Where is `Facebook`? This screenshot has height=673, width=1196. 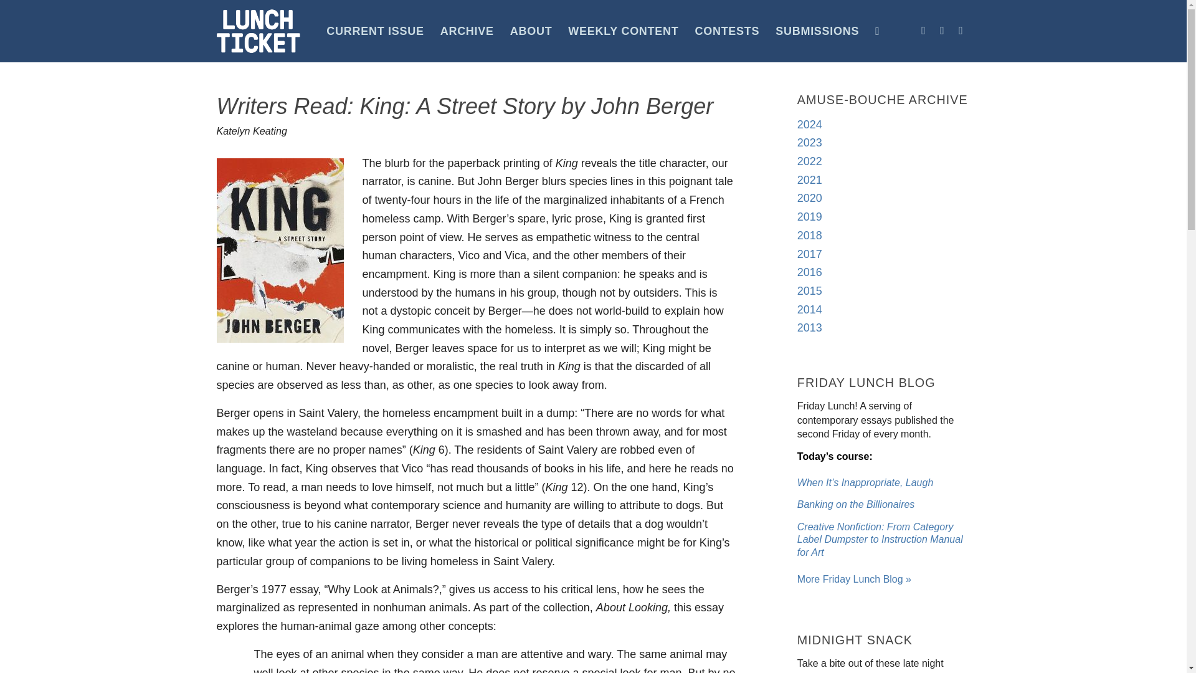
Facebook is located at coordinates (923, 30).